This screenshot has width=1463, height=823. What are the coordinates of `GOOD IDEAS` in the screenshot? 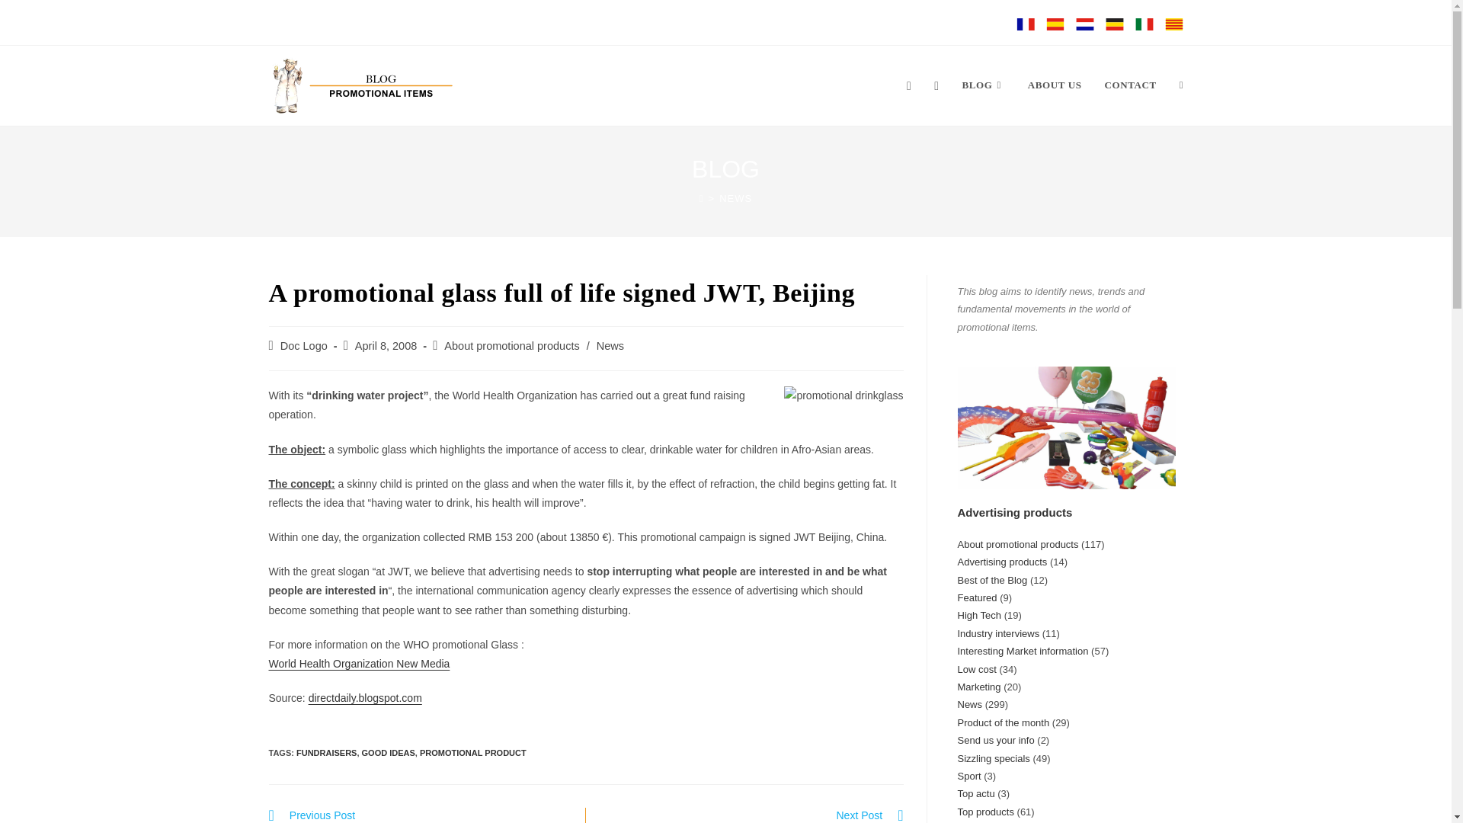 It's located at (389, 752).